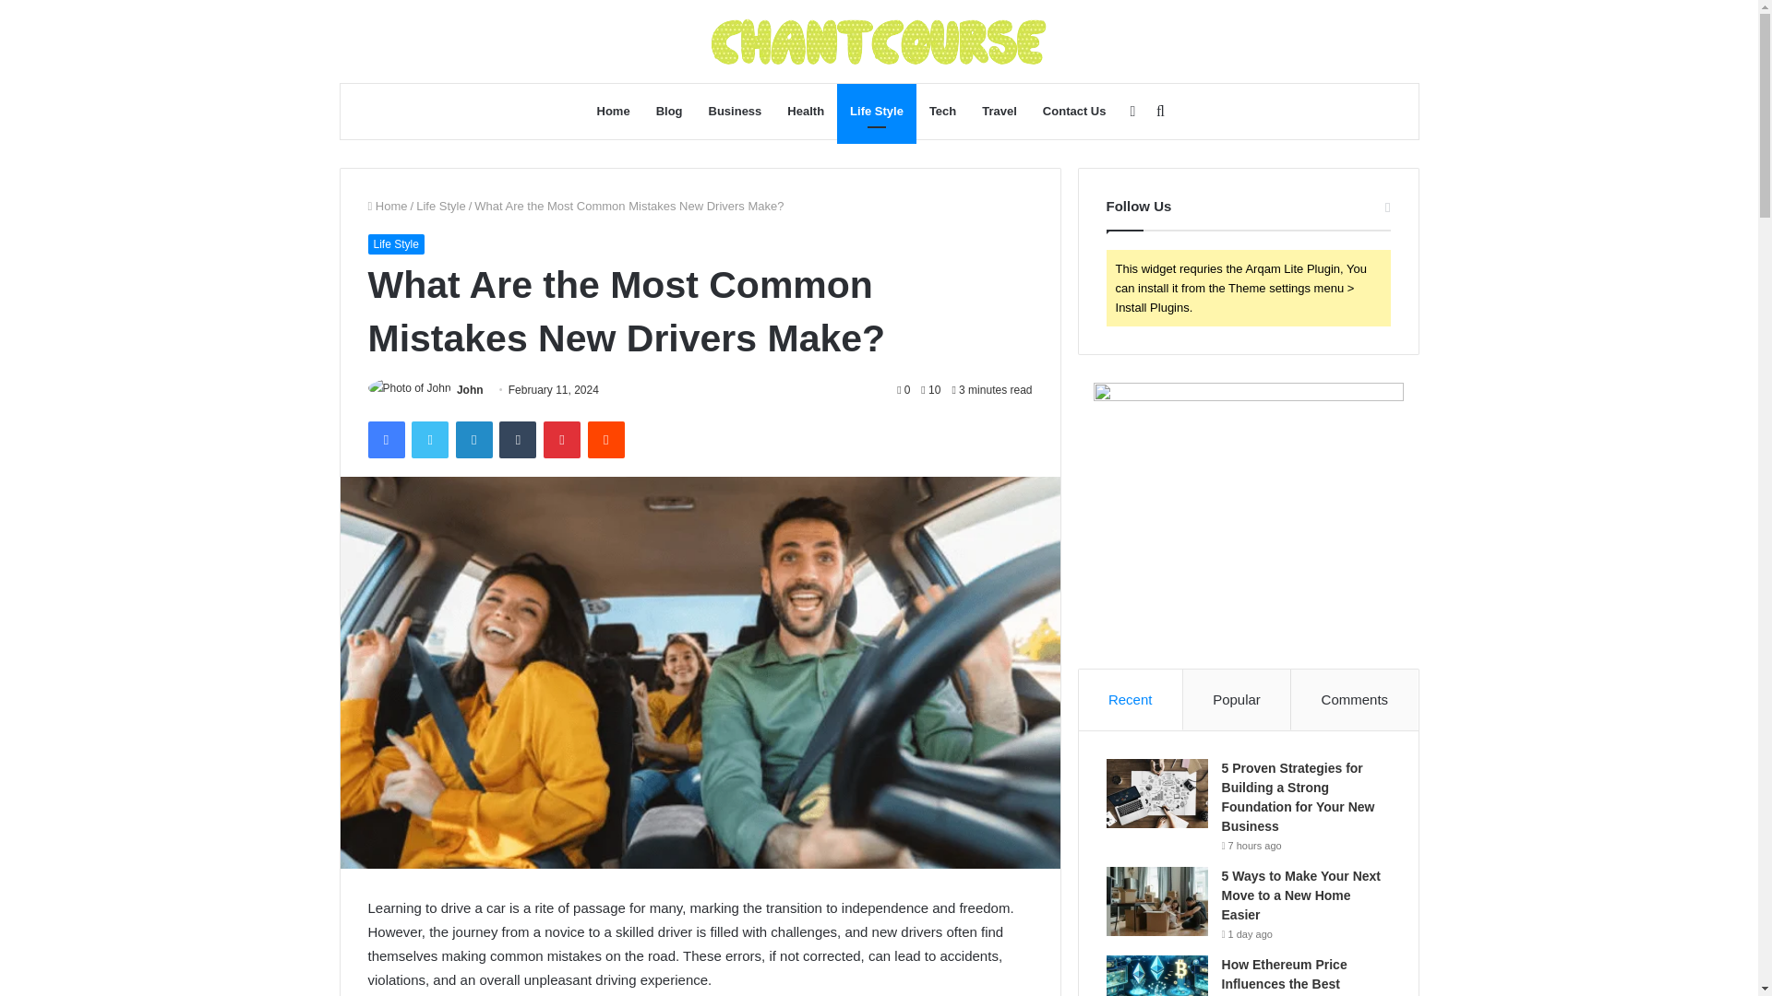  What do you see at coordinates (395, 243) in the screenshot?
I see `Life Style` at bounding box center [395, 243].